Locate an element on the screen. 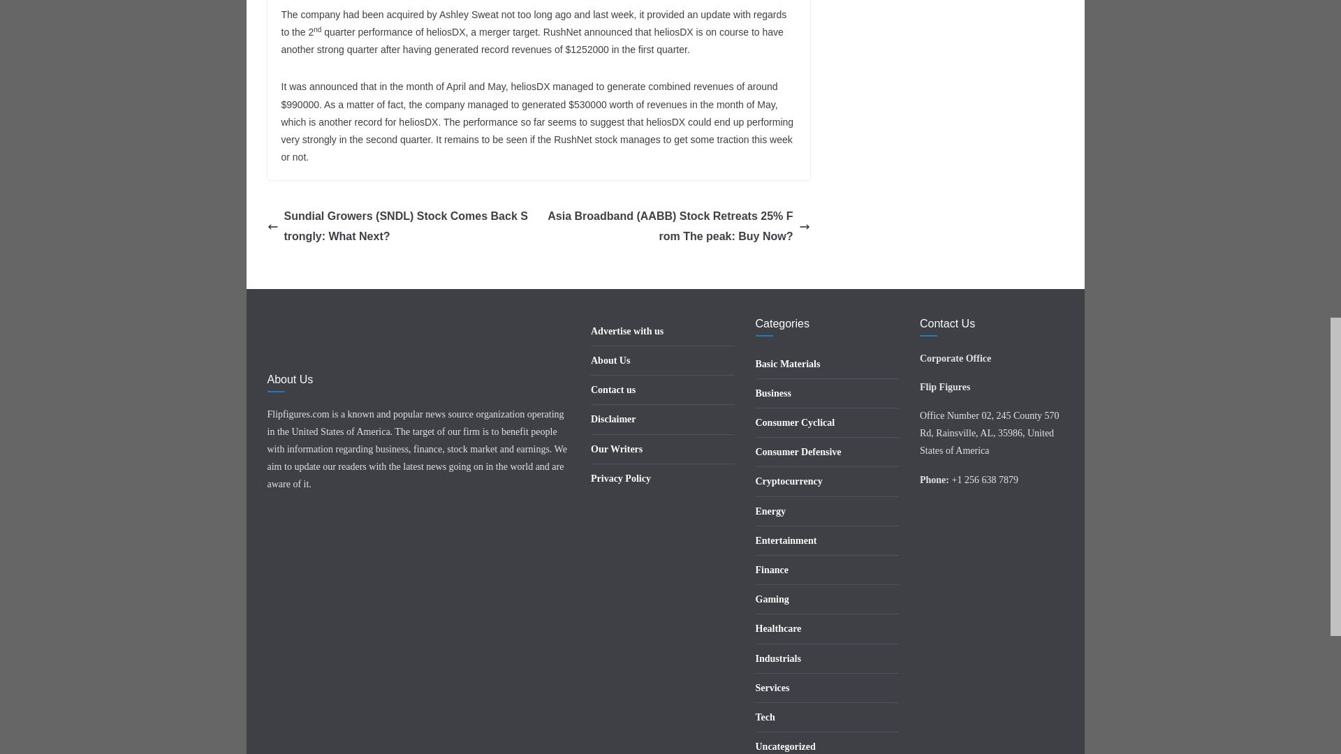 The height and width of the screenshot is (754, 1341). Consumer Defensive is located at coordinates (799, 452).